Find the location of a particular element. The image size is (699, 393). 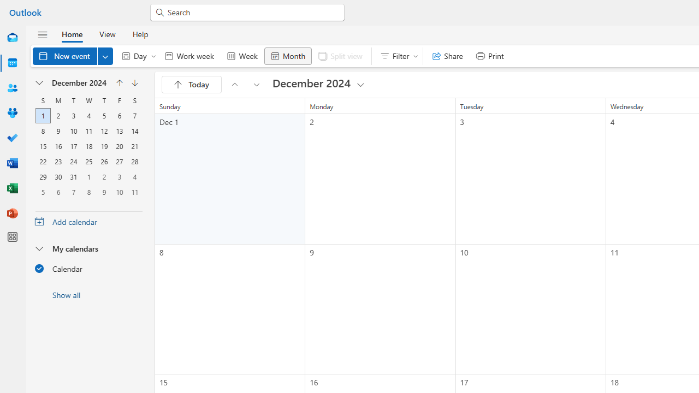

2, January, 2025 is located at coordinates (104, 177).